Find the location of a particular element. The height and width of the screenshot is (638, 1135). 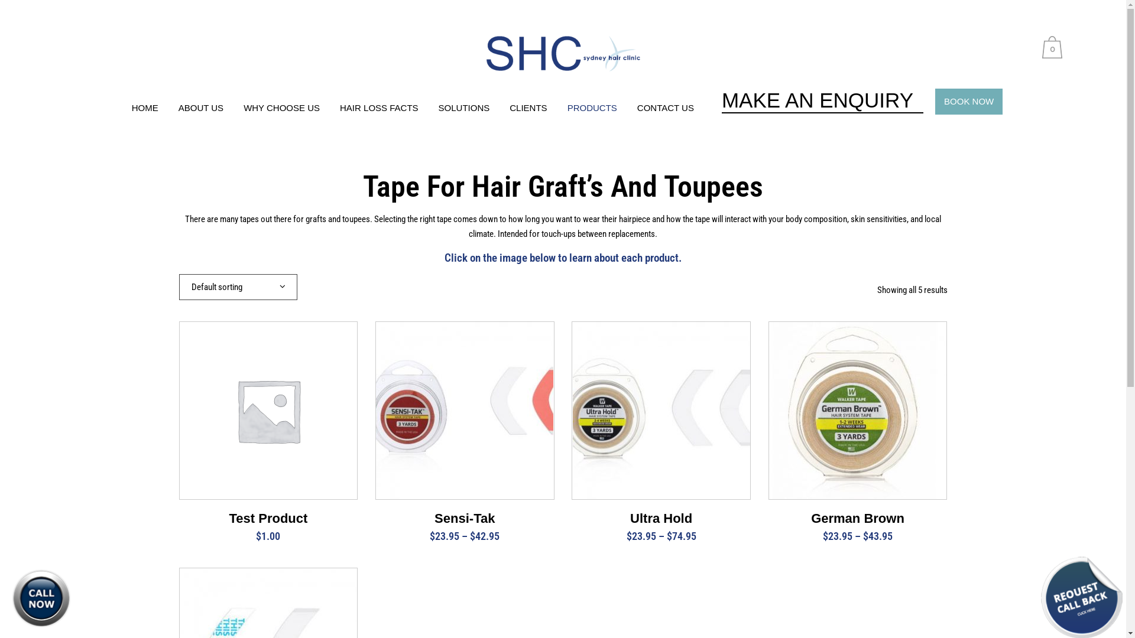

MAKE AN ENQUIRY is located at coordinates (823, 101).